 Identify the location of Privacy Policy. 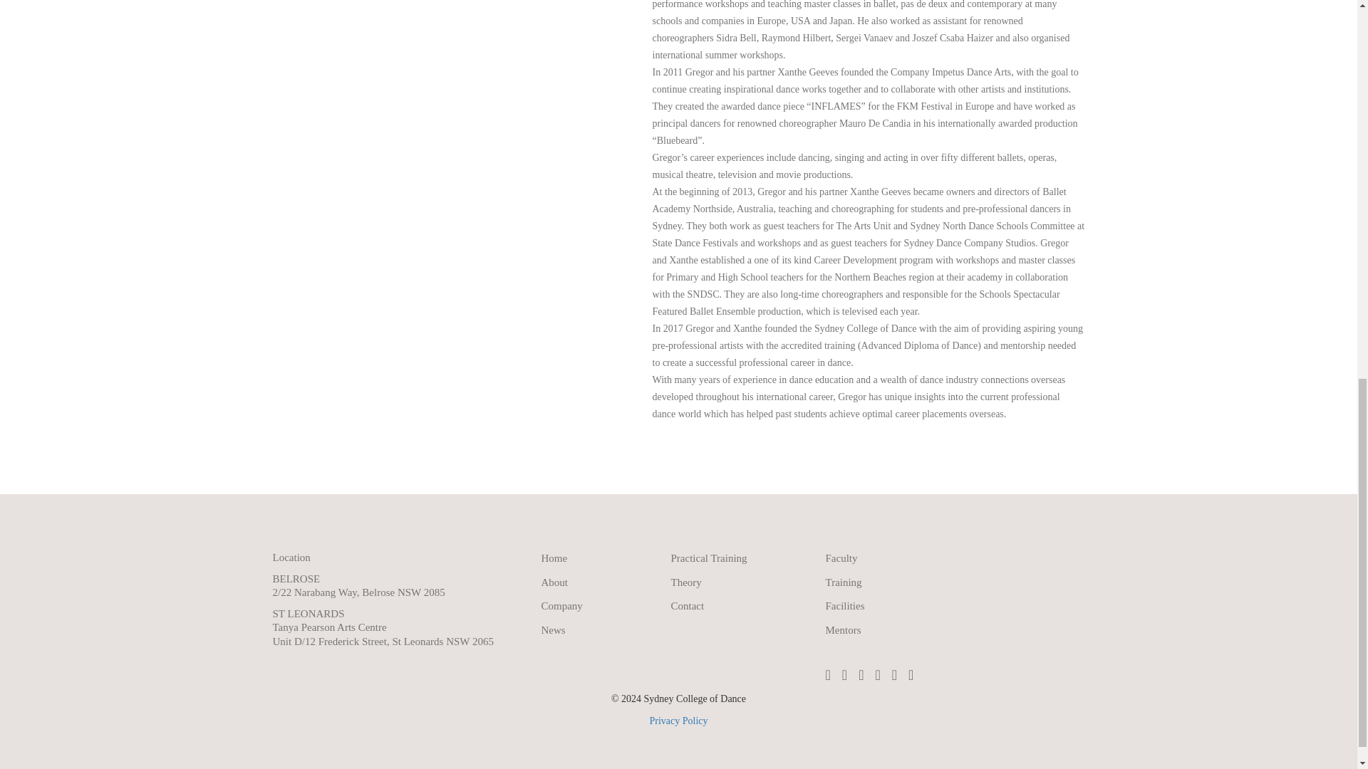
(678, 721).